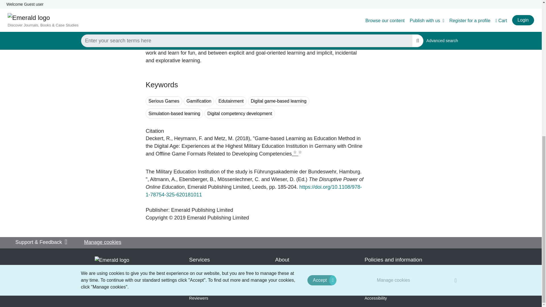 The image size is (546, 307). Describe the element at coordinates (322, 37) in the screenshot. I see `Accept` at that location.